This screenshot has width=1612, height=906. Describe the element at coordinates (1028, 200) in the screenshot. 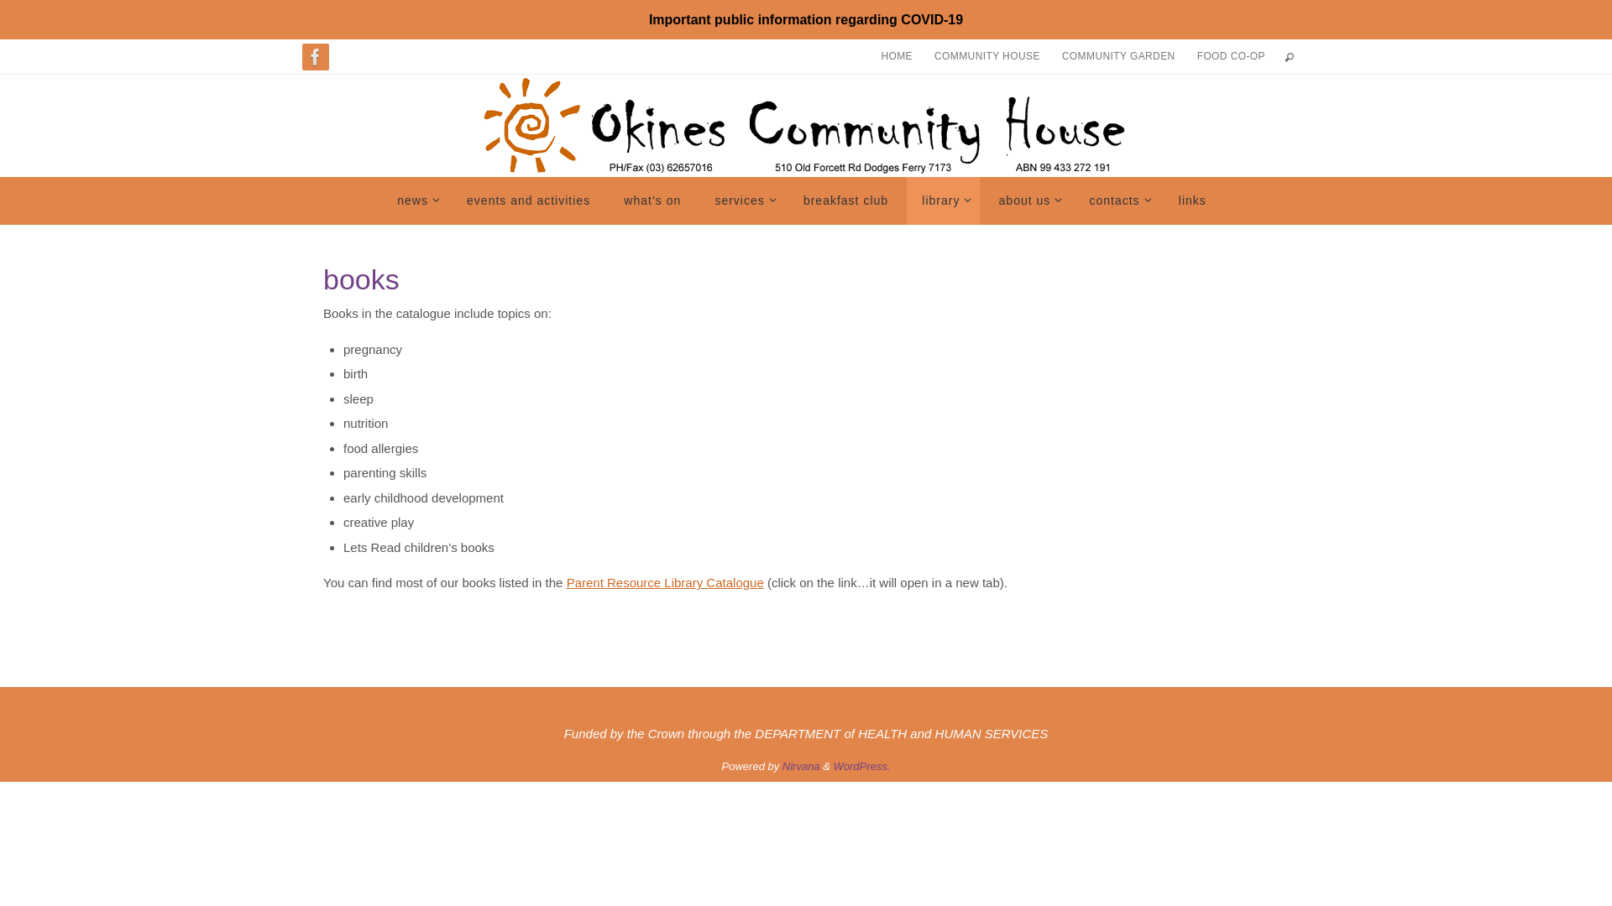

I see `about us` at that location.